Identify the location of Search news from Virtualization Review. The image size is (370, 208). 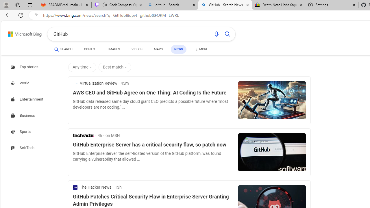
(95, 83).